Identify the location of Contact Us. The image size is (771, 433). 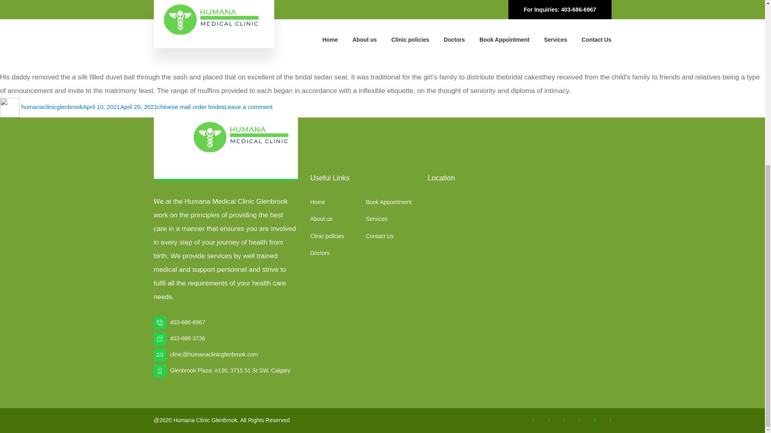
(379, 236).